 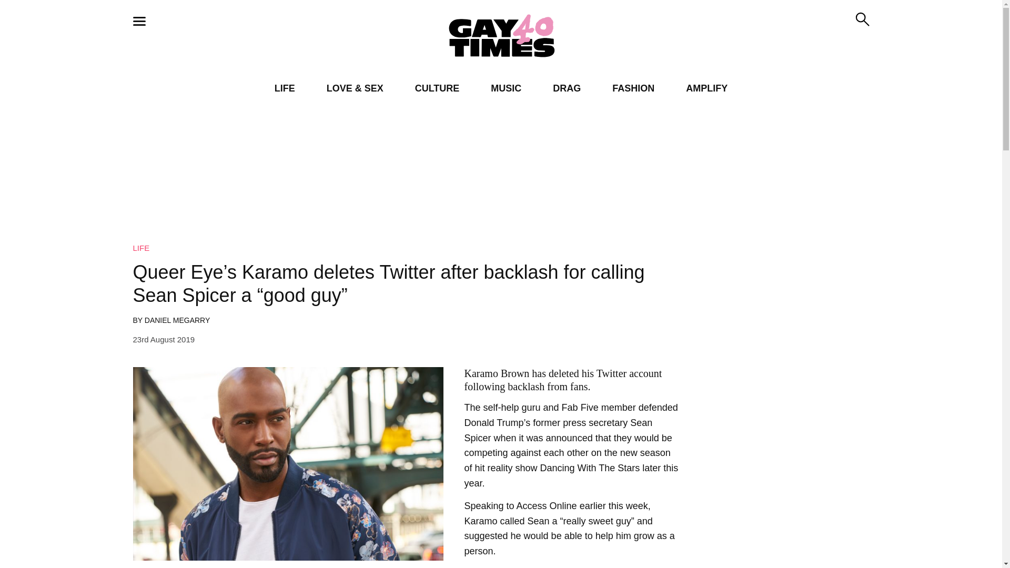 I want to click on LIFE, so click(x=285, y=88).